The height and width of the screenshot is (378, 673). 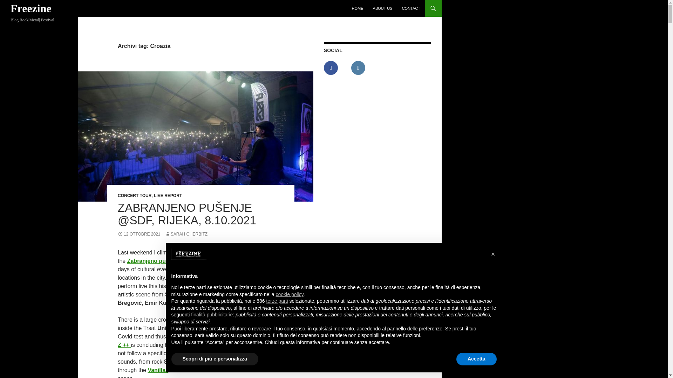 What do you see at coordinates (383, 8) in the screenshot?
I see `ABOUT US` at bounding box center [383, 8].